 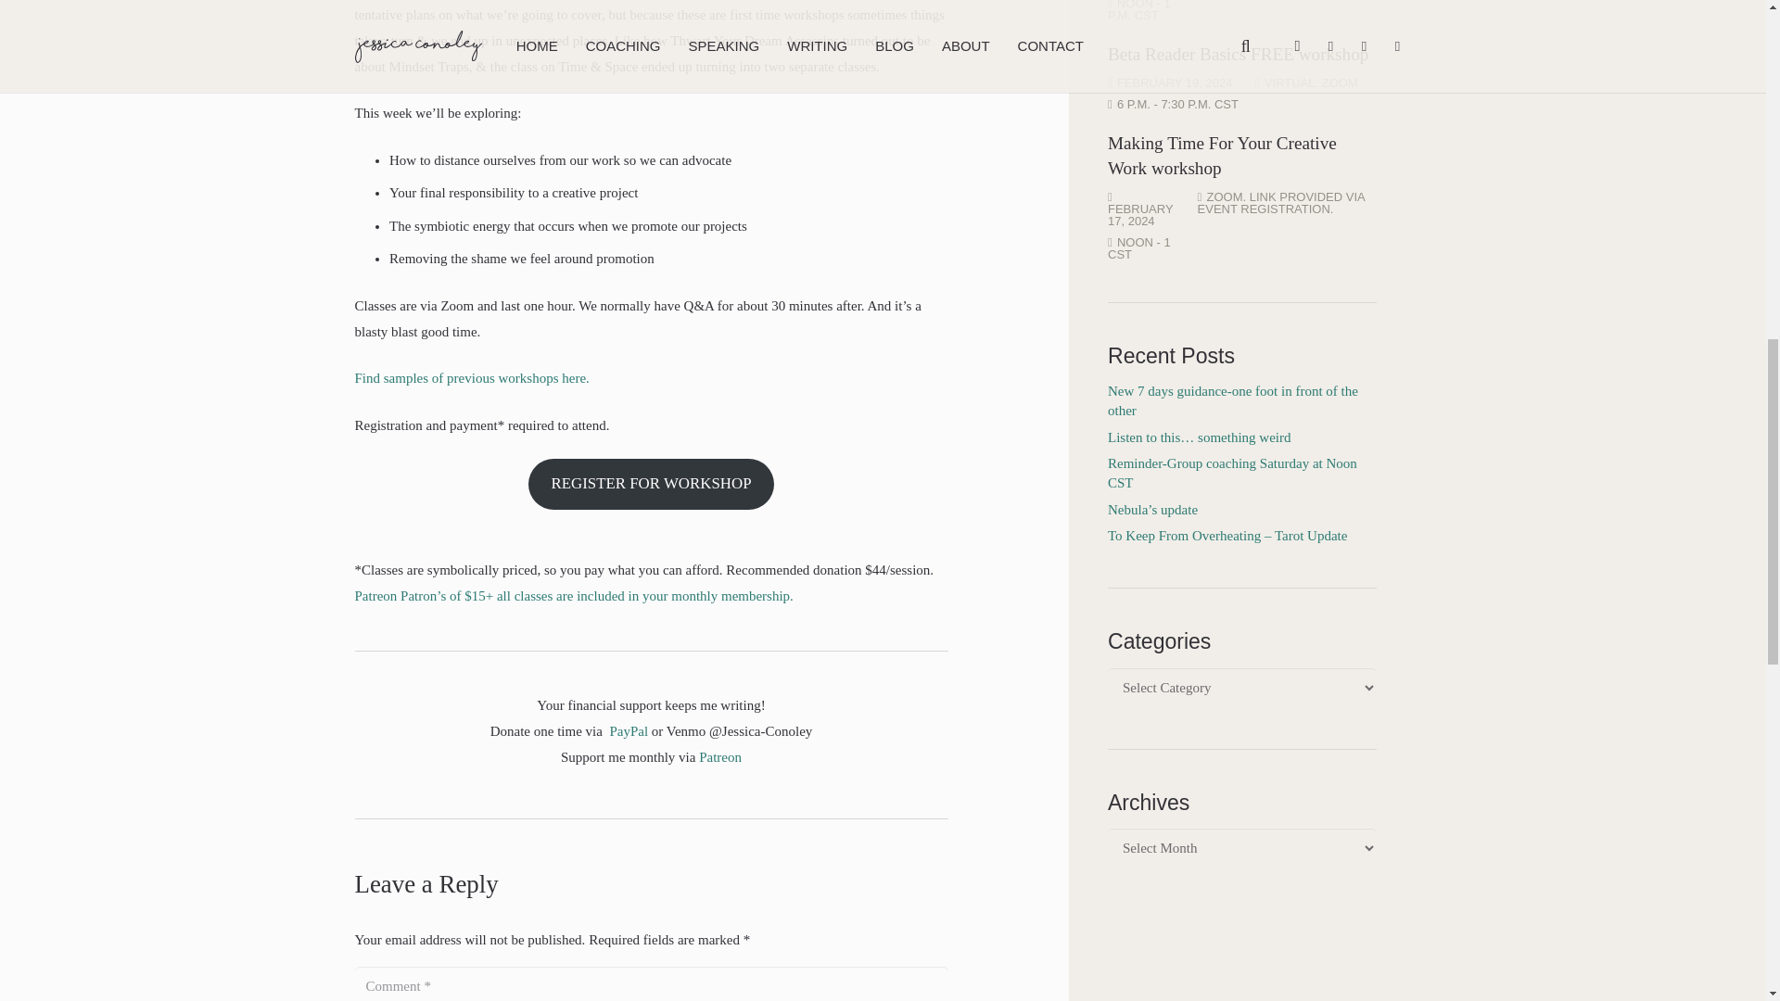 What do you see at coordinates (1222, 156) in the screenshot?
I see `Making Time For Your Creative Work workshop` at bounding box center [1222, 156].